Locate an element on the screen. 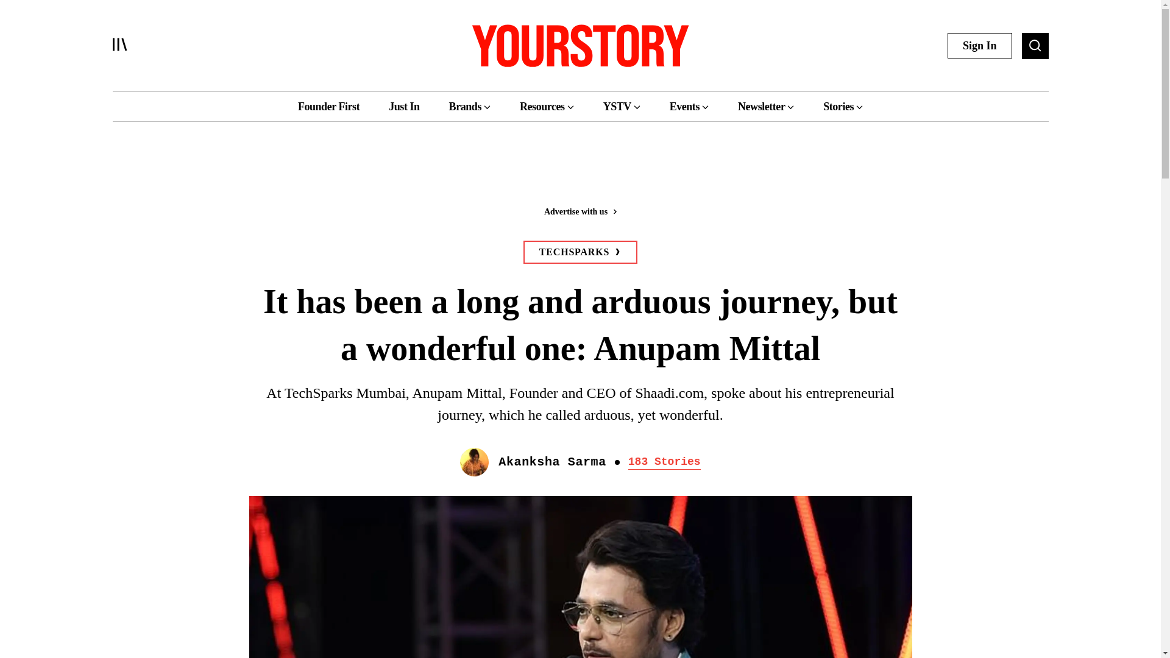 This screenshot has width=1170, height=658. TECHSPARKS is located at coordinates (580, 252).